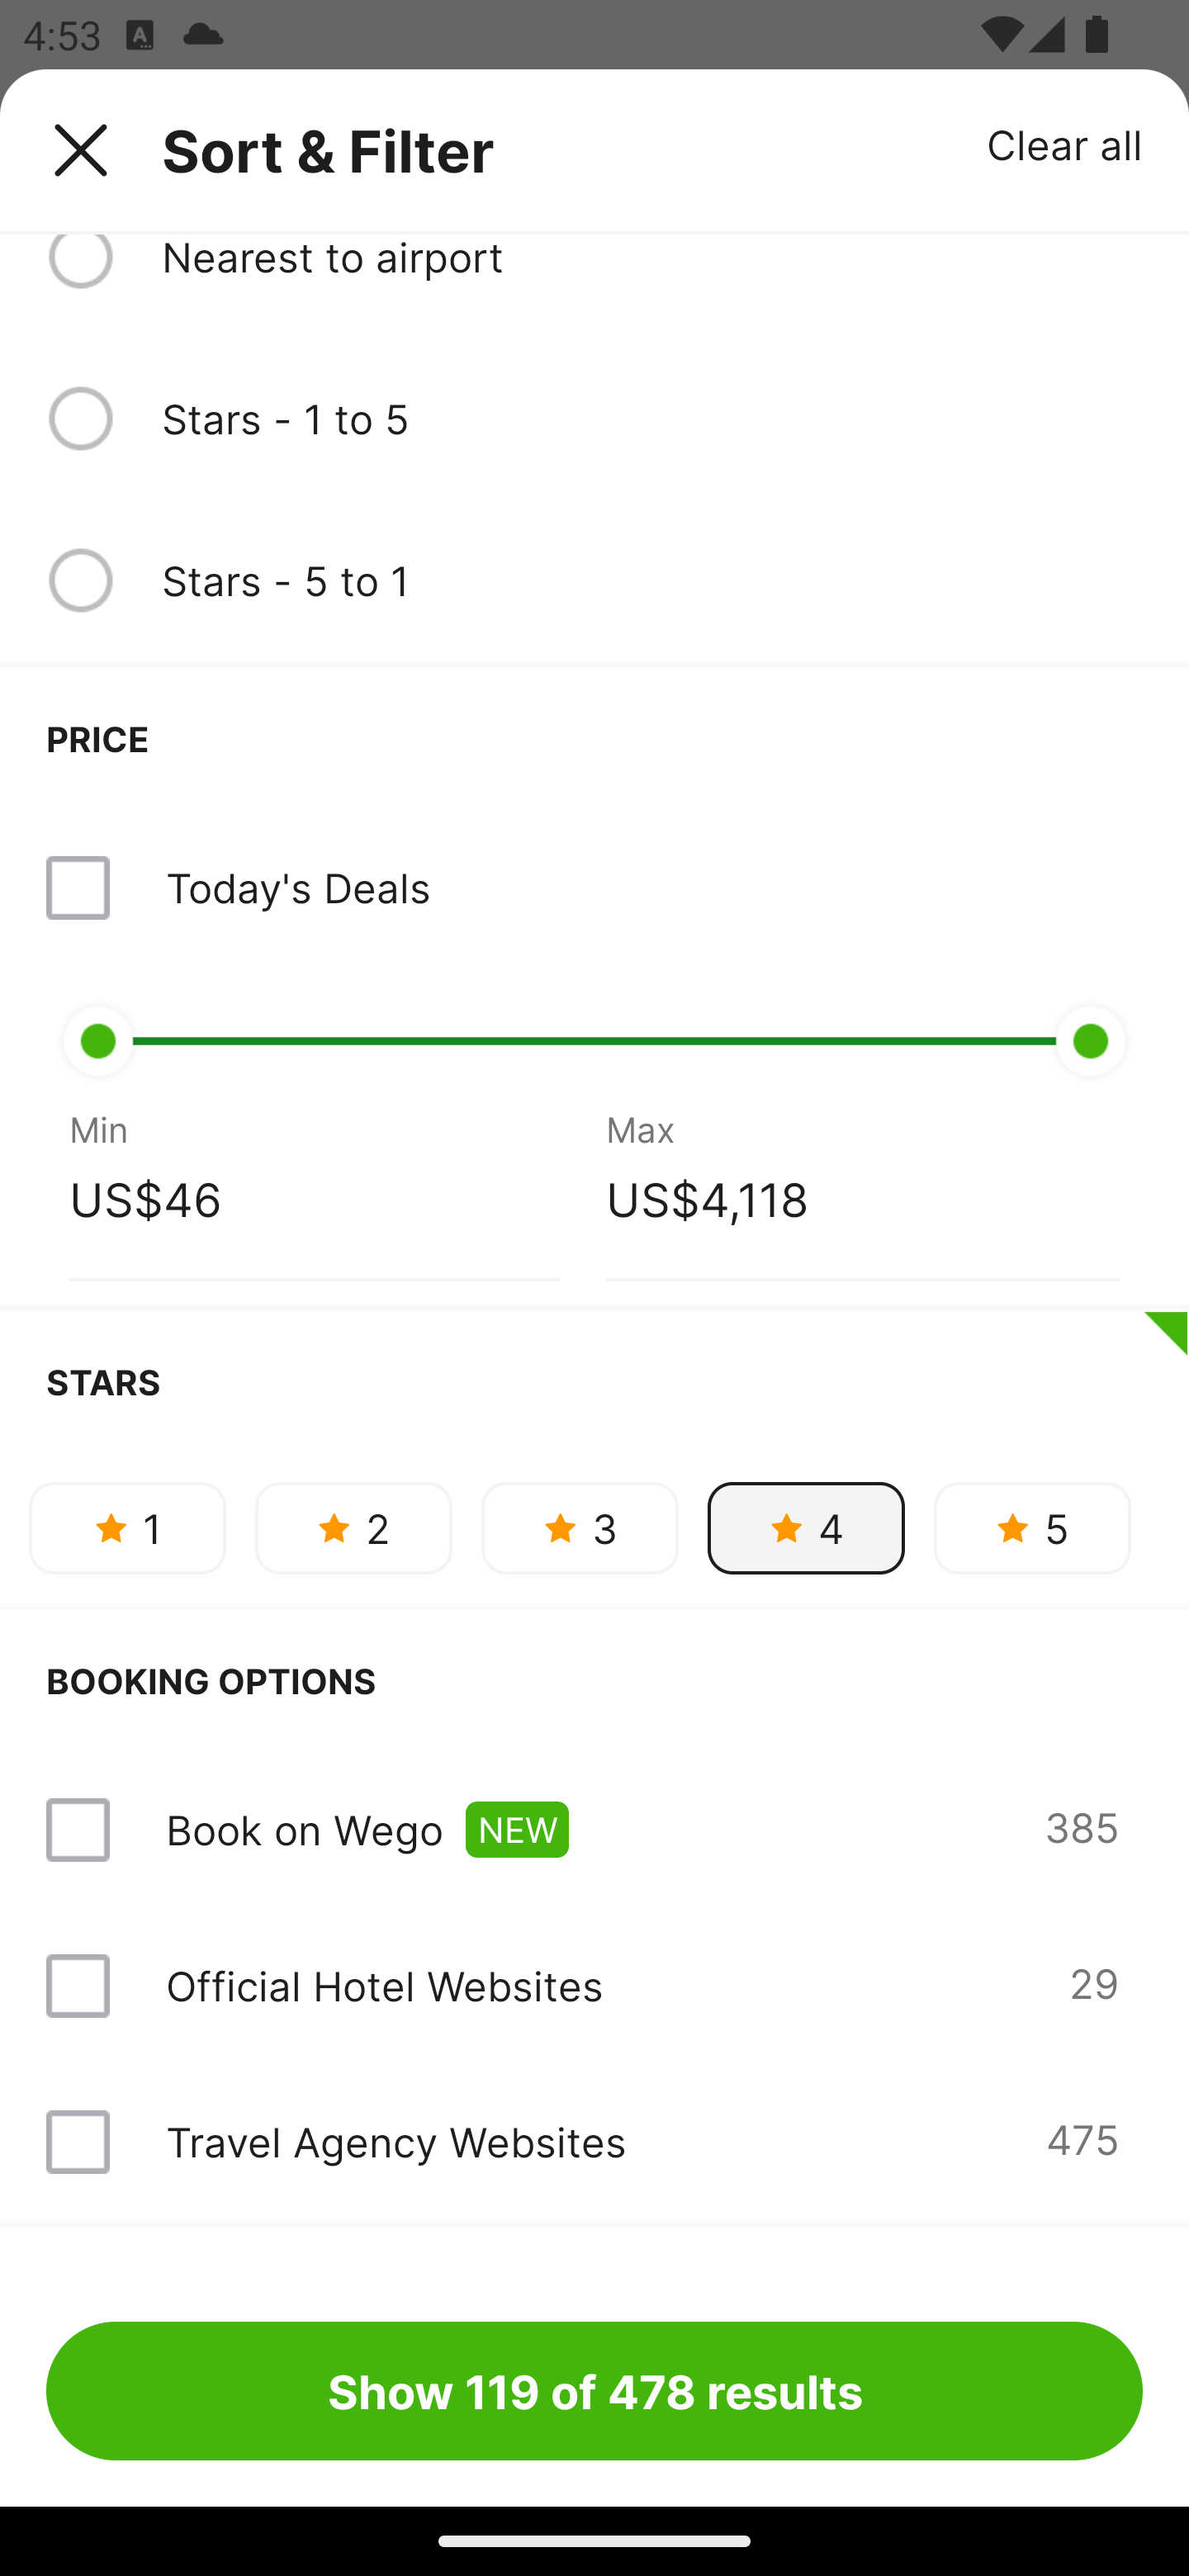  Describe the element at coordinates (580, 1527) in the screenshot. I see `3` at that location.